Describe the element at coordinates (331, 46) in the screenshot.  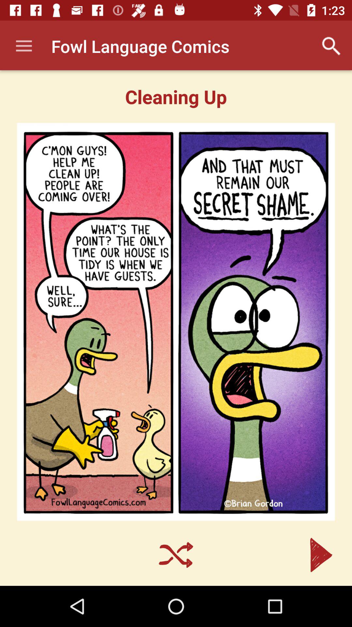
I see `launch the item to the right of the fowl language comics icon` at that location.